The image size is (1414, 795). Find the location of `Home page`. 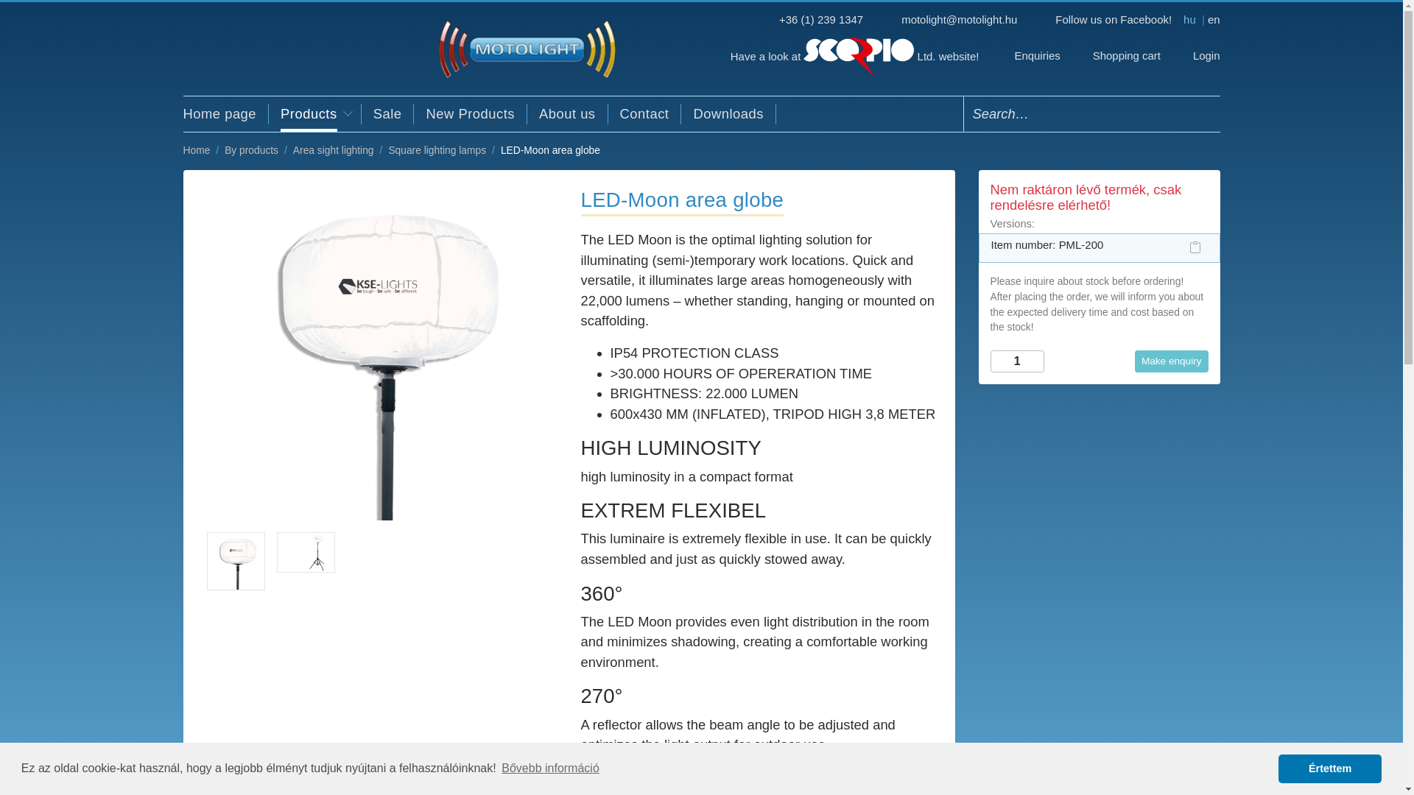

Home page is located at coordinates (225, 113).